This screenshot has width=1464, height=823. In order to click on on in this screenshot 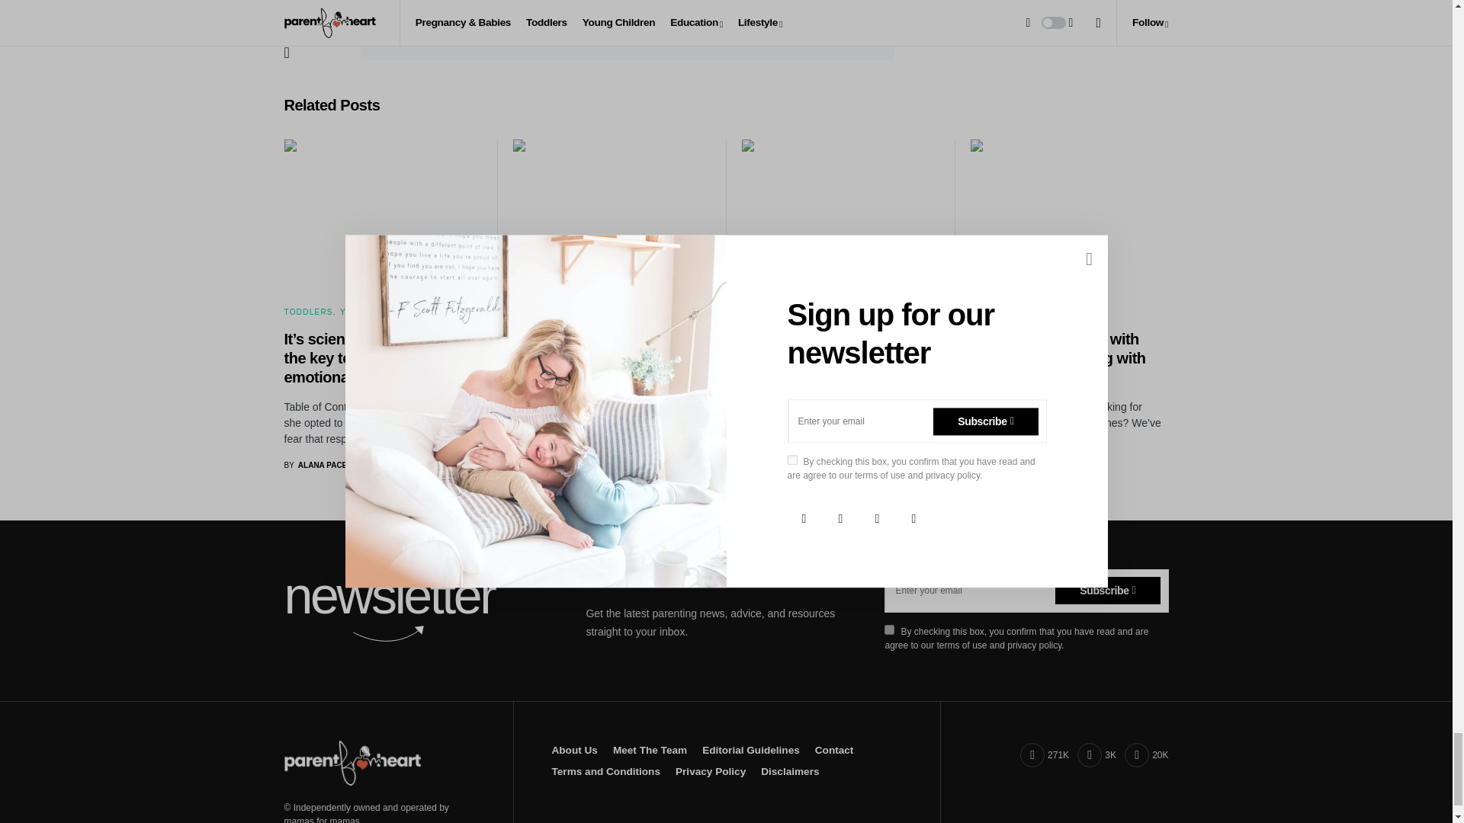, I will do `click(395, 20)`.